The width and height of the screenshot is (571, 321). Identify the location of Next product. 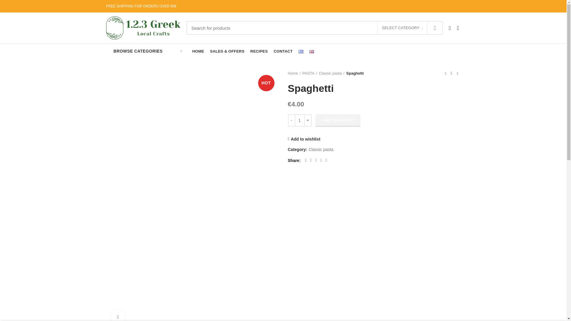
(457, 73).